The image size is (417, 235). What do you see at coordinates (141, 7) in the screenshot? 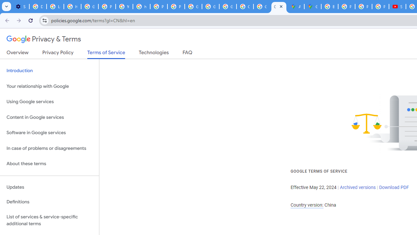
I see `https://scholar.google.com/` at bounding box center [141, 7].